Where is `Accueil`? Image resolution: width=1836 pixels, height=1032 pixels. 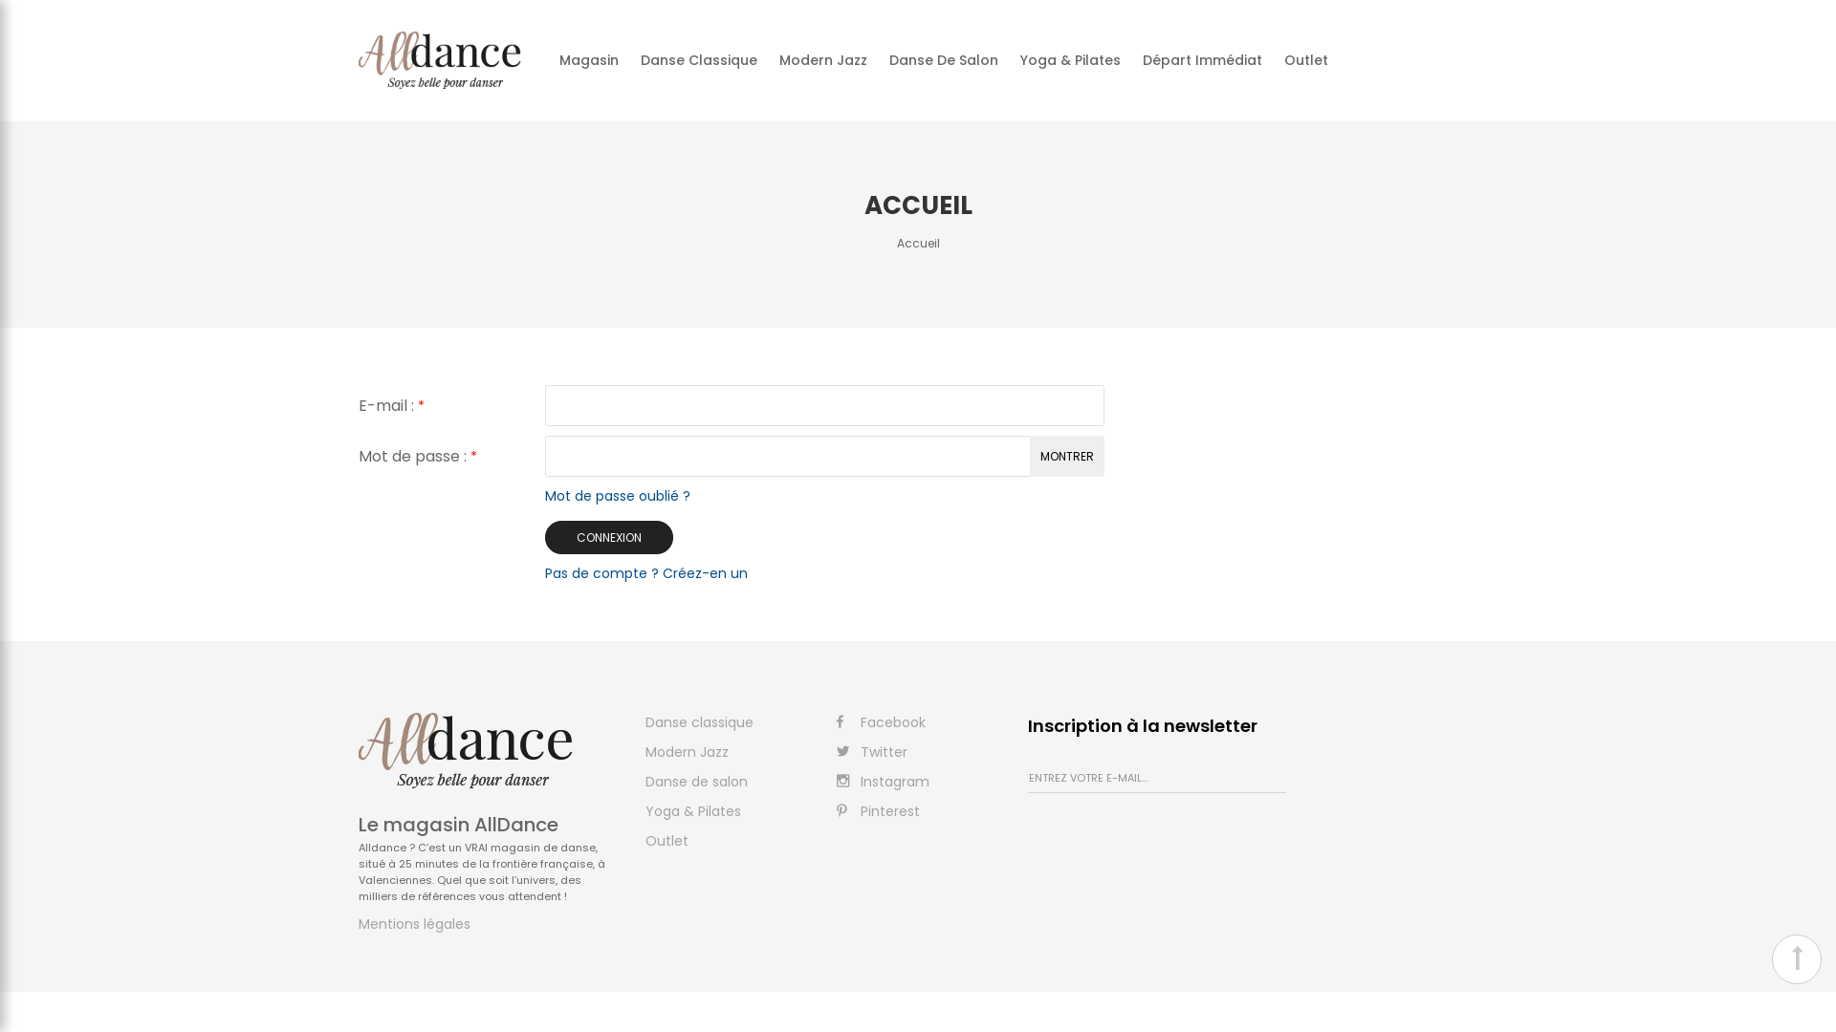 Accueil is located at coordinates (918, 243).